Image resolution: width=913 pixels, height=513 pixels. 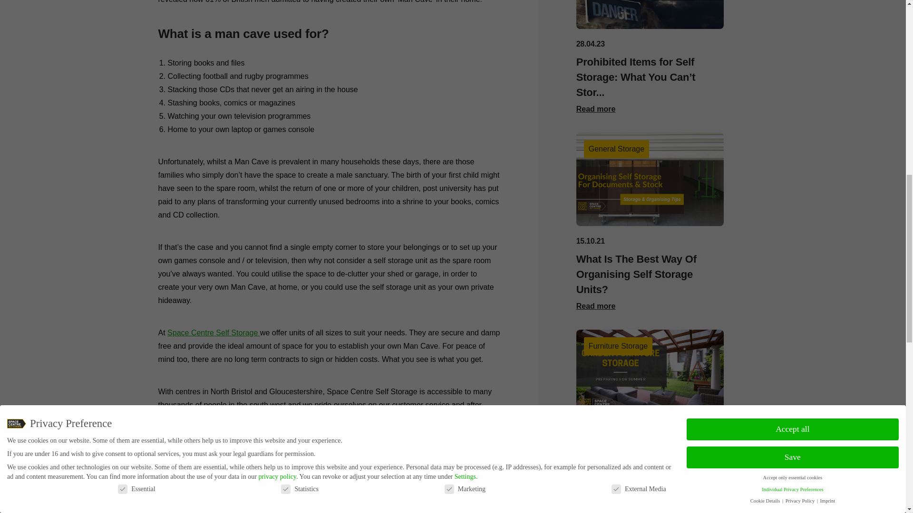 What do you see at coordinates (301, 464) in the screenshot?
I see `contact us page` at bounding box center [301, 464].